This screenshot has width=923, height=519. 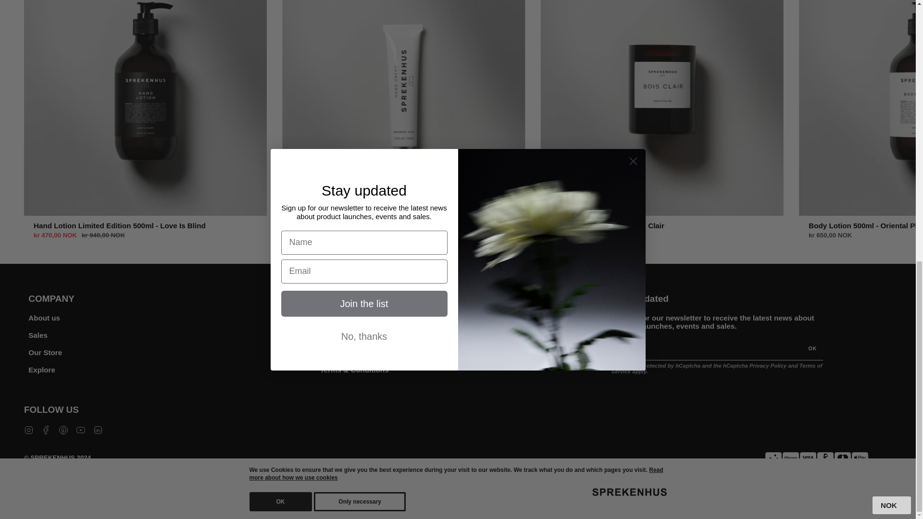 I want to click on SPREKENHUS on Pinterest, so click(x=63, y=429).